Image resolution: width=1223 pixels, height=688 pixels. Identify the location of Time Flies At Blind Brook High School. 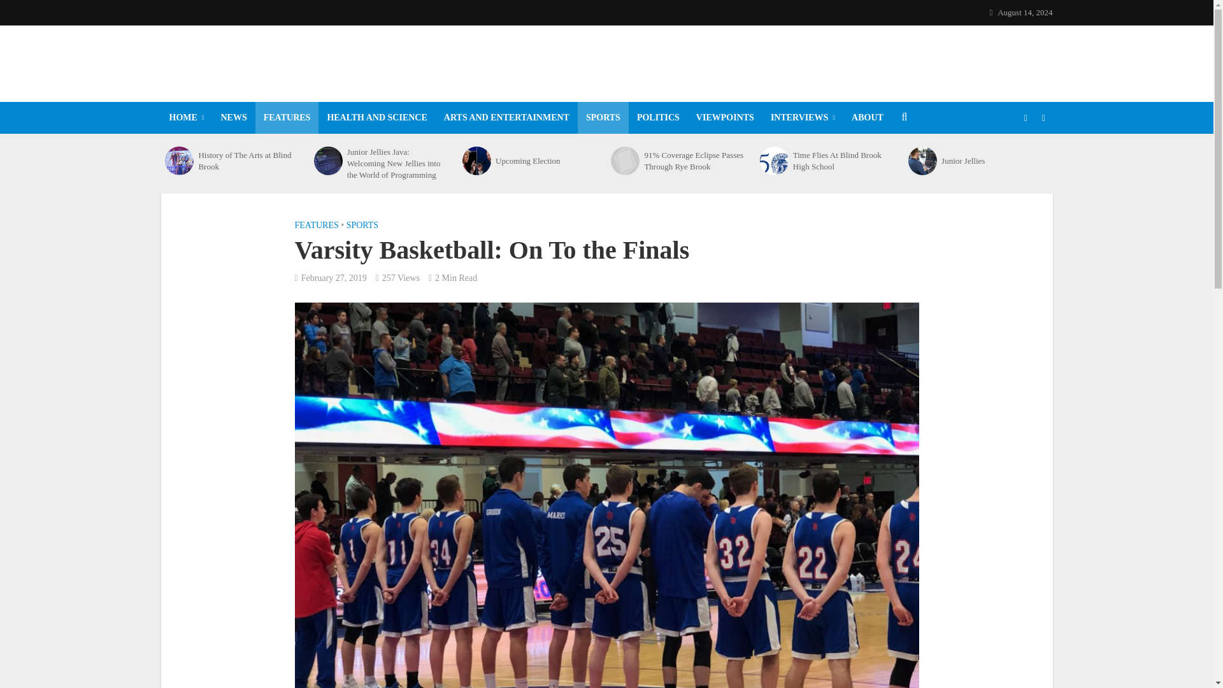
(843, 161).